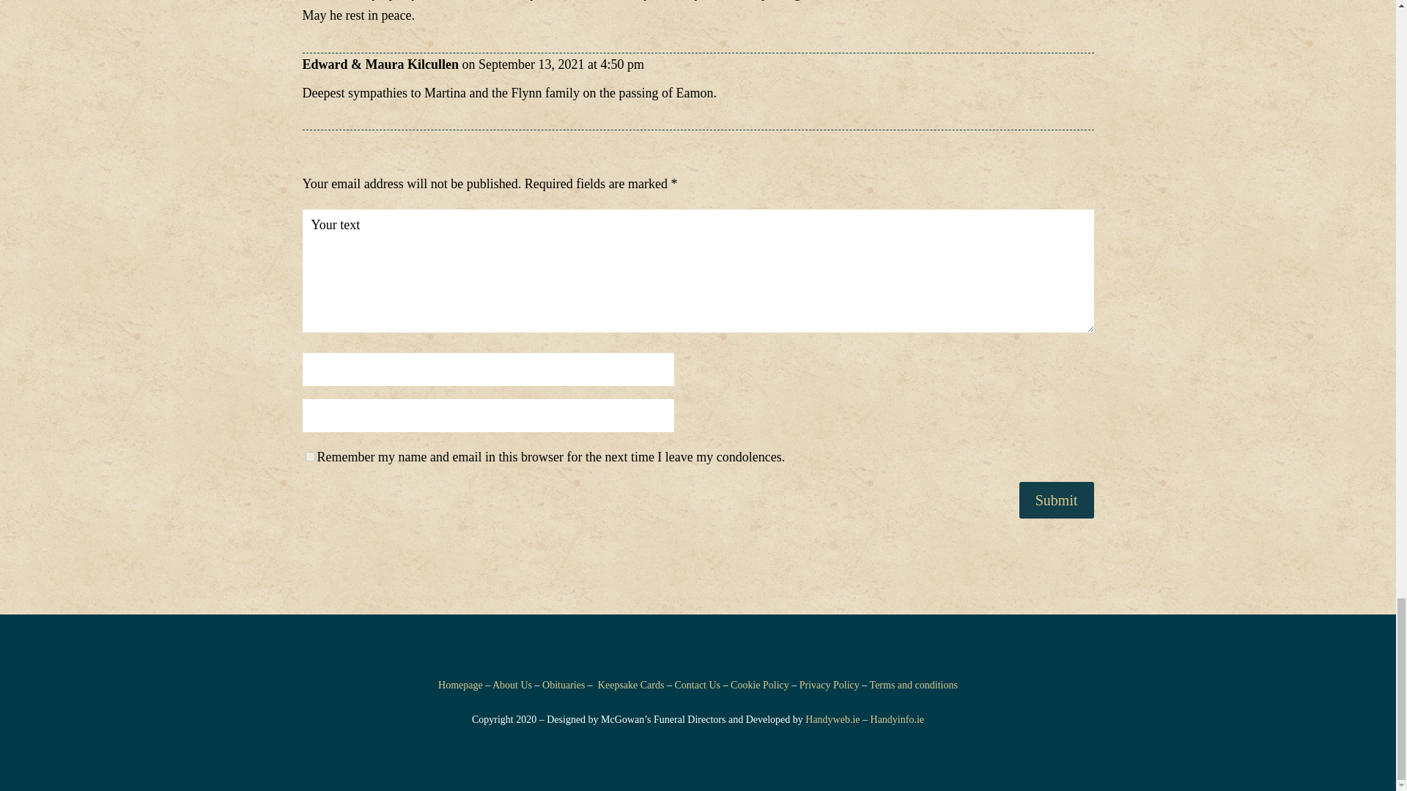 The width and height of the screenshot is (1407, 791). Describe the element at coordinates (913, 684) in the screenshot. I see `Terms and conditions` at that location.